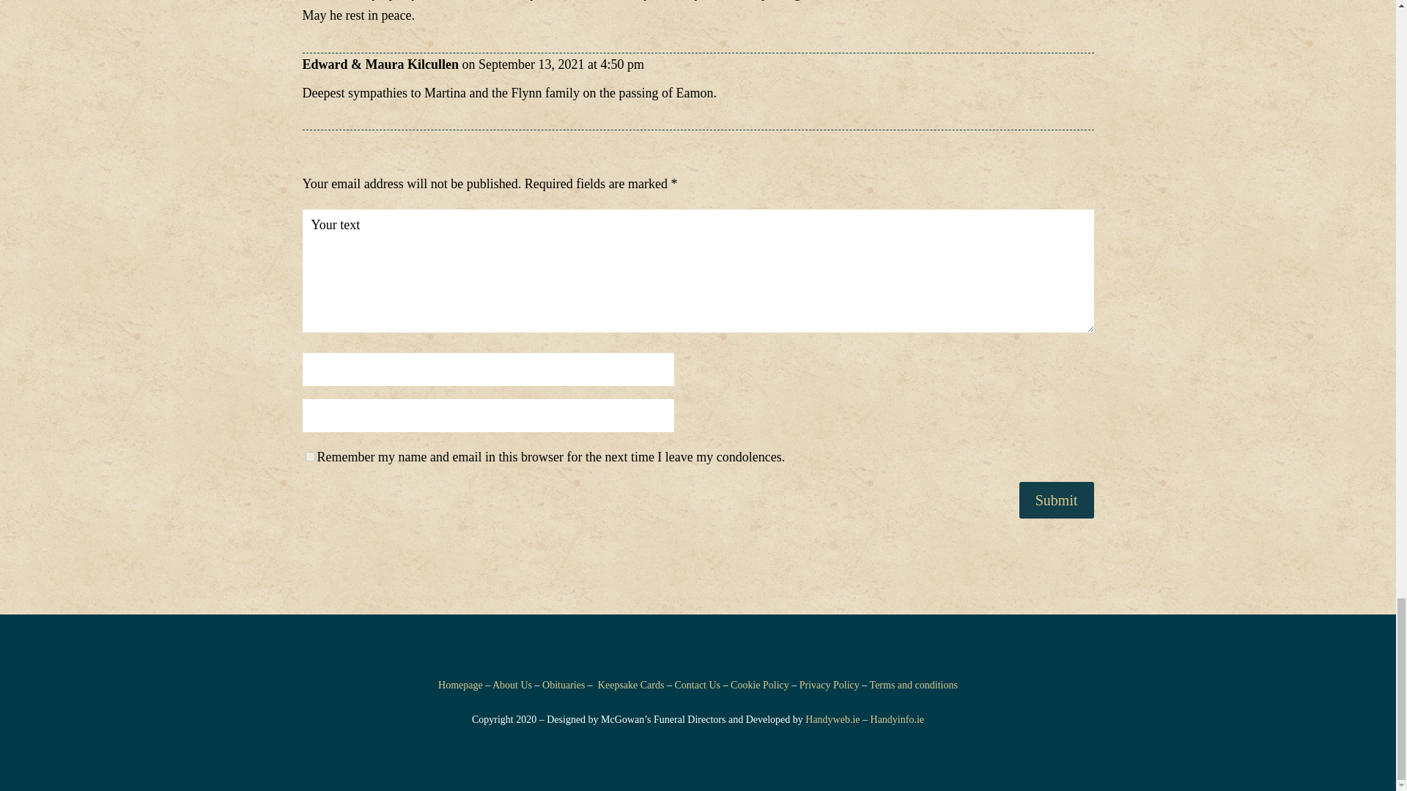 The width and height of the screenshot is (1407, 791). Describe the element at coordinates (913, 684) in the screenshot. I see `Terms and conditions` at that location.